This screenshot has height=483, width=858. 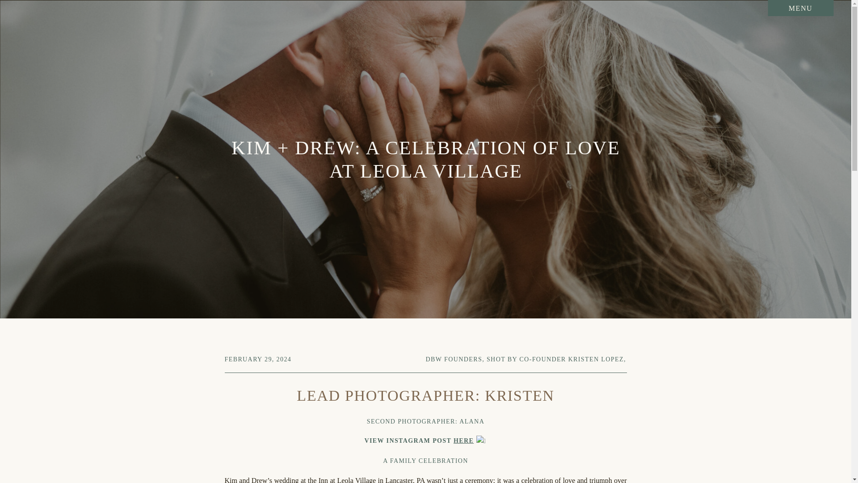 I want to click on SHOT BY CO-FOUNDER KRISTEN LOPEZ, so click(x=555, y=359).